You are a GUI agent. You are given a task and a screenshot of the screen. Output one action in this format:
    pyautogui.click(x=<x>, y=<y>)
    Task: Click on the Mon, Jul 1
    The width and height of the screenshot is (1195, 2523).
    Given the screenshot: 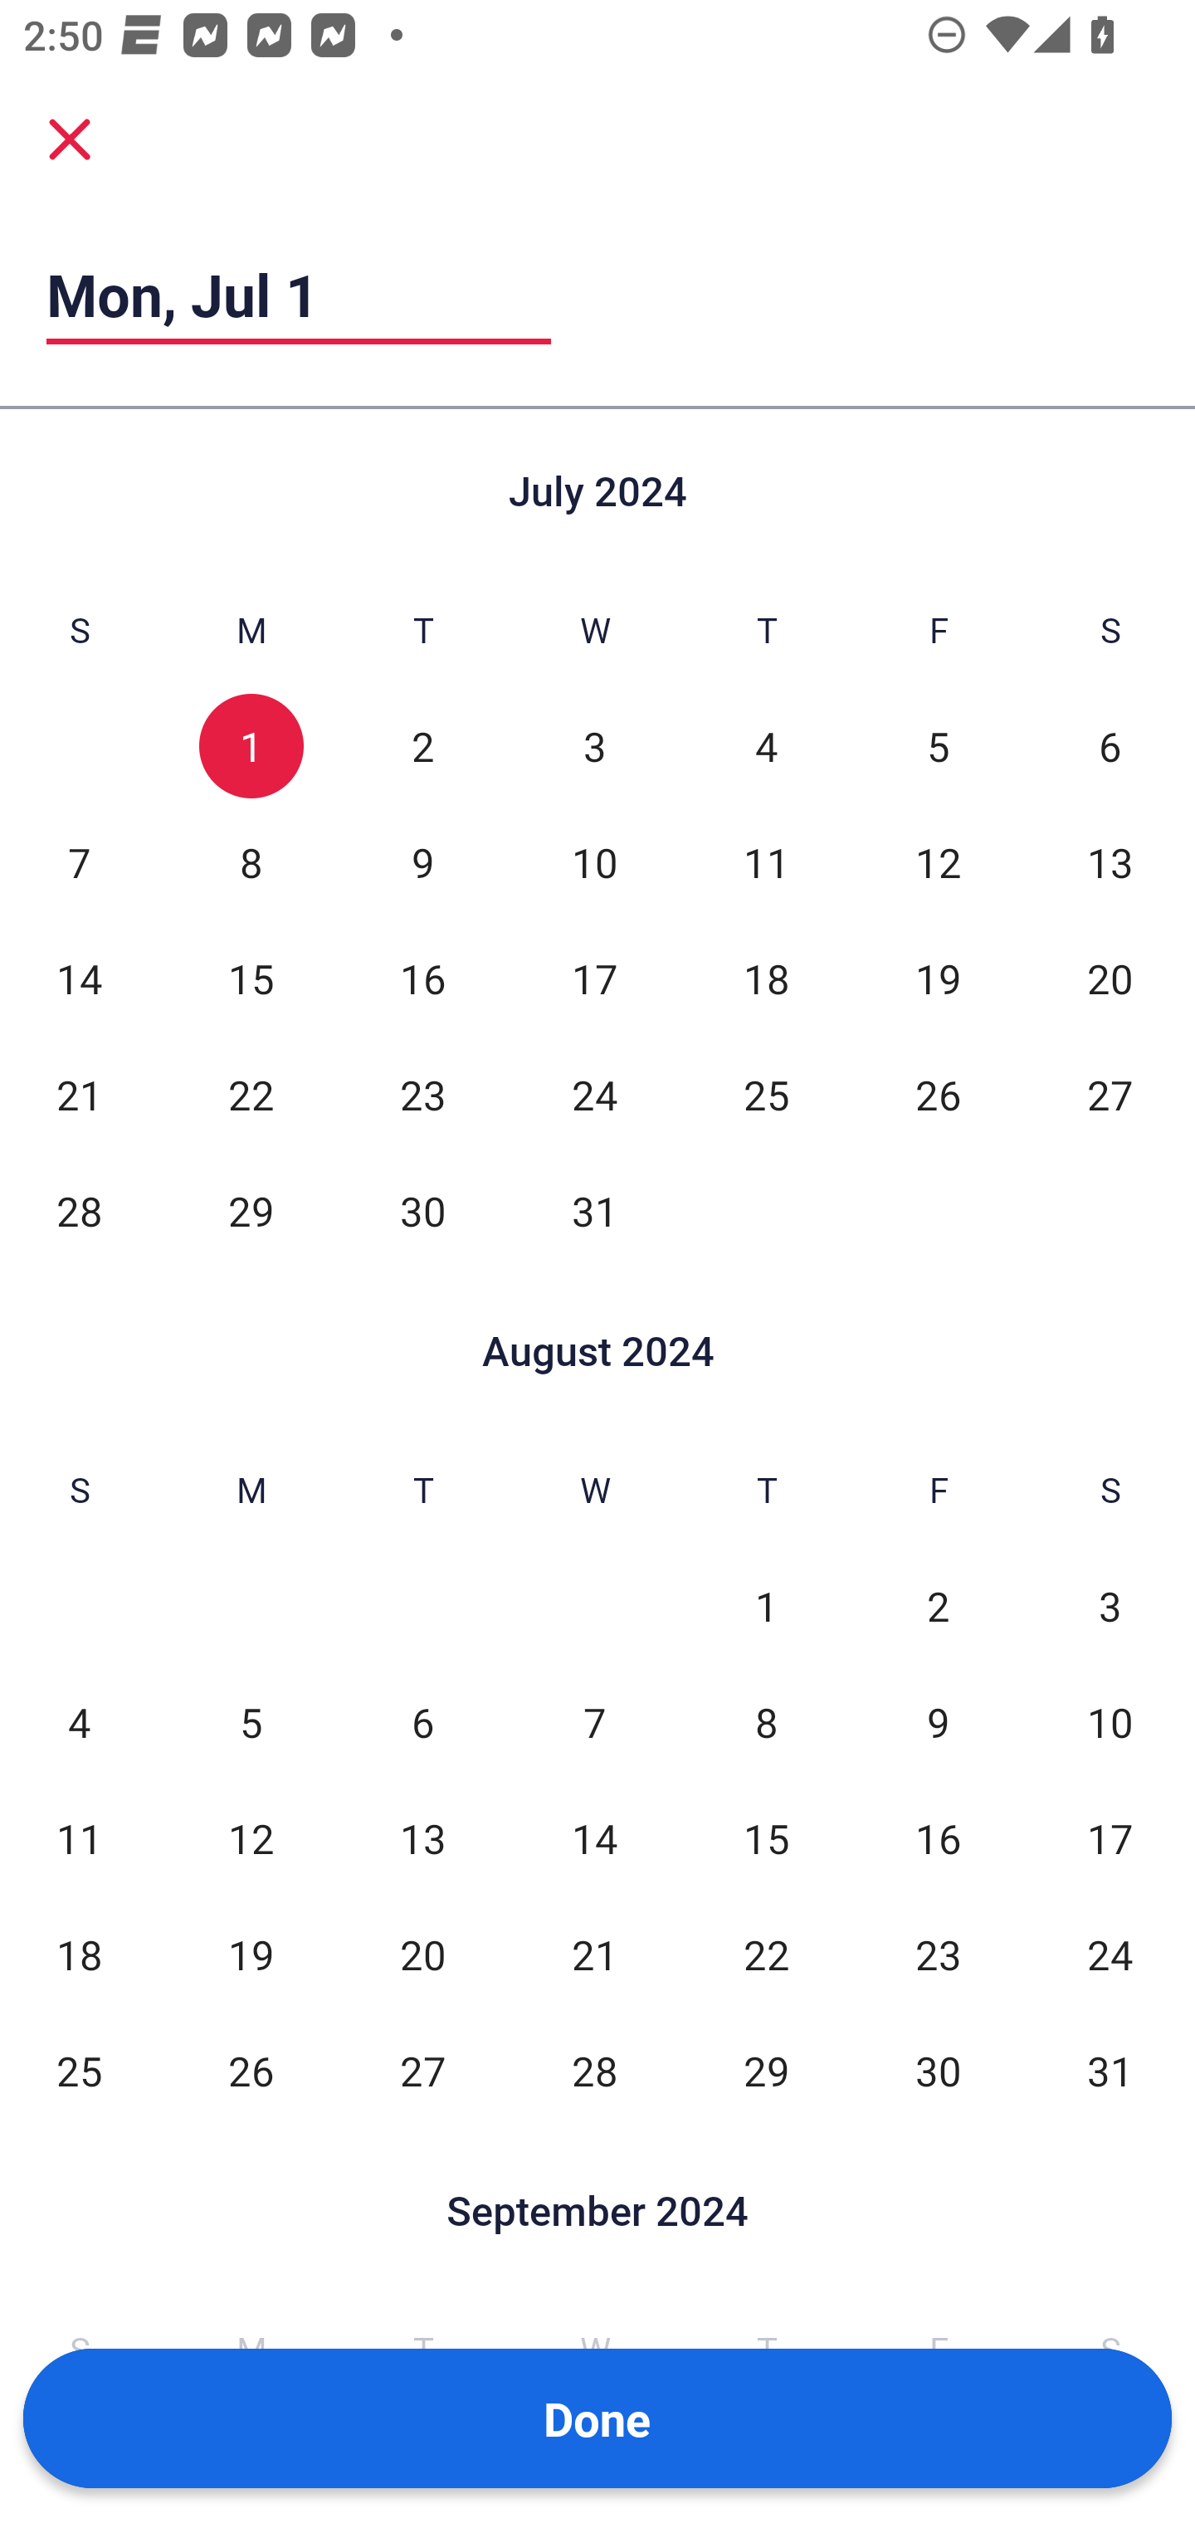 What is the action you would take?
    pyautogui.click(x=299, y=294)
    